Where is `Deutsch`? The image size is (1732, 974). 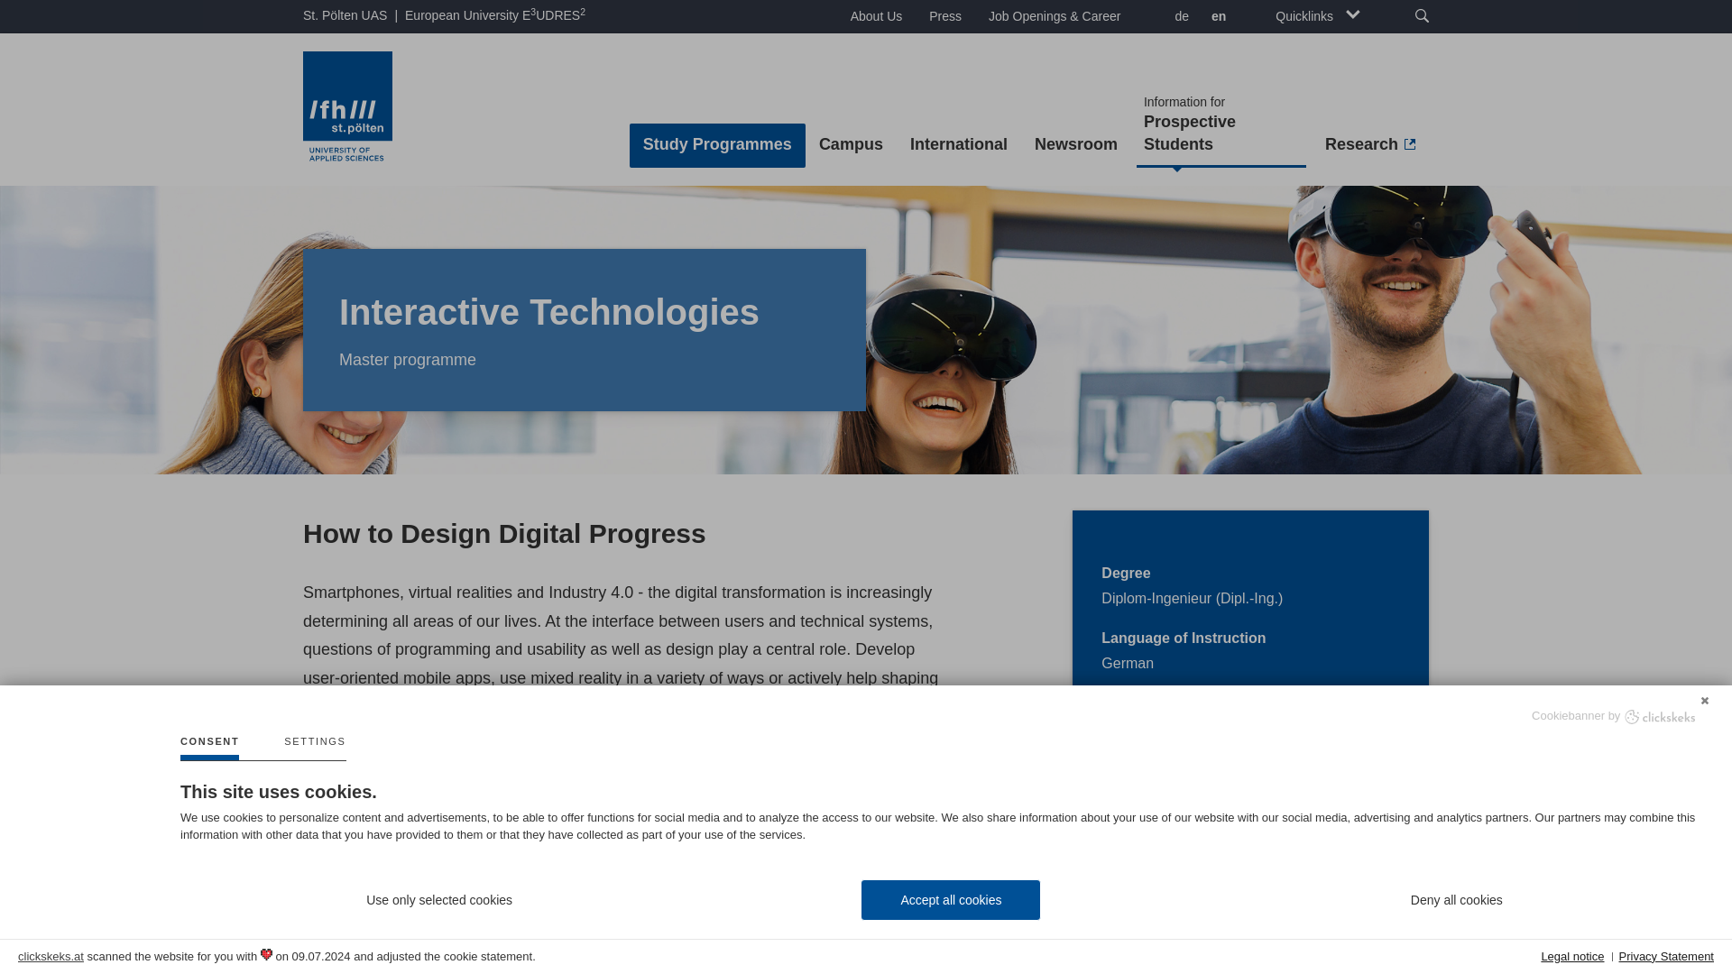 Deutsch is located at coordinates (1179, 18).